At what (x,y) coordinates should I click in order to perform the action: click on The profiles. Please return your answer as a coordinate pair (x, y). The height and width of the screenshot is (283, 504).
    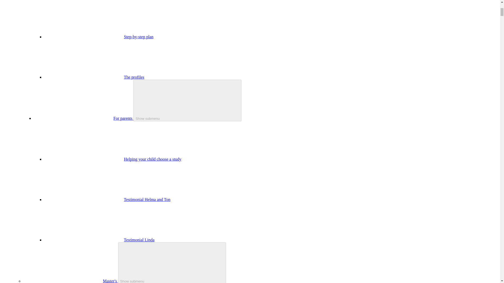
    Looking at the image, I should click on (134, 77).